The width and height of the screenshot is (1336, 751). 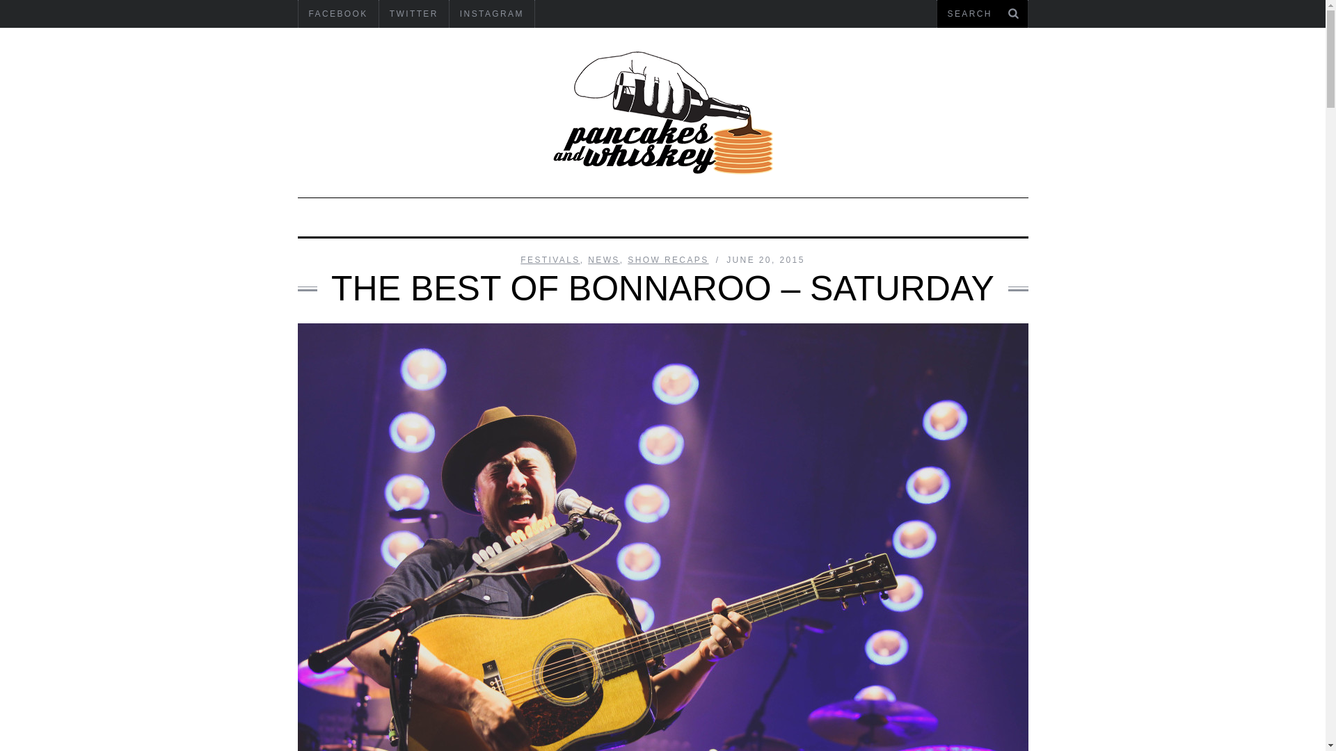 What do you see at coordinates (491, 14) in the screenshot?
I see `INSTAGRAM` at bounding box center [491, 14].